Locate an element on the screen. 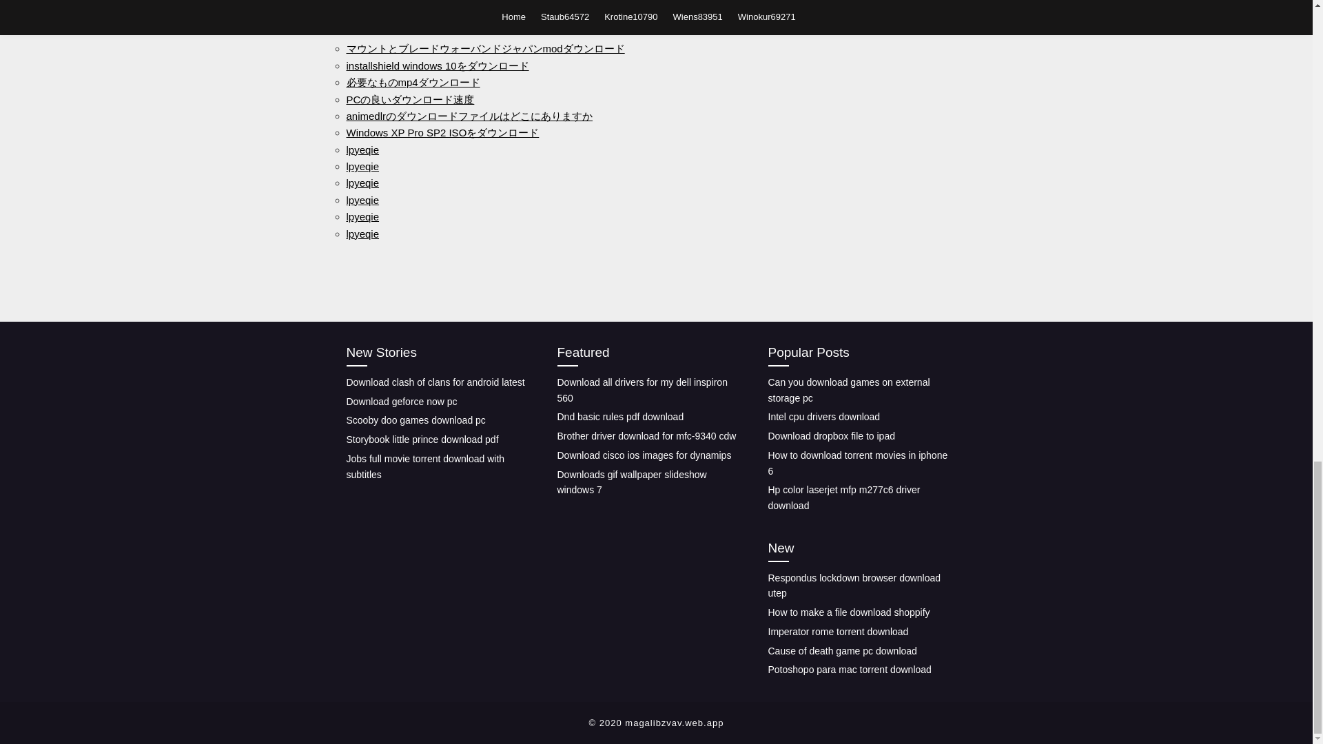 The width and height of the screenshot is (1323, 744). Download cisco ios images for dynamips is located at coordinates (644, 455).